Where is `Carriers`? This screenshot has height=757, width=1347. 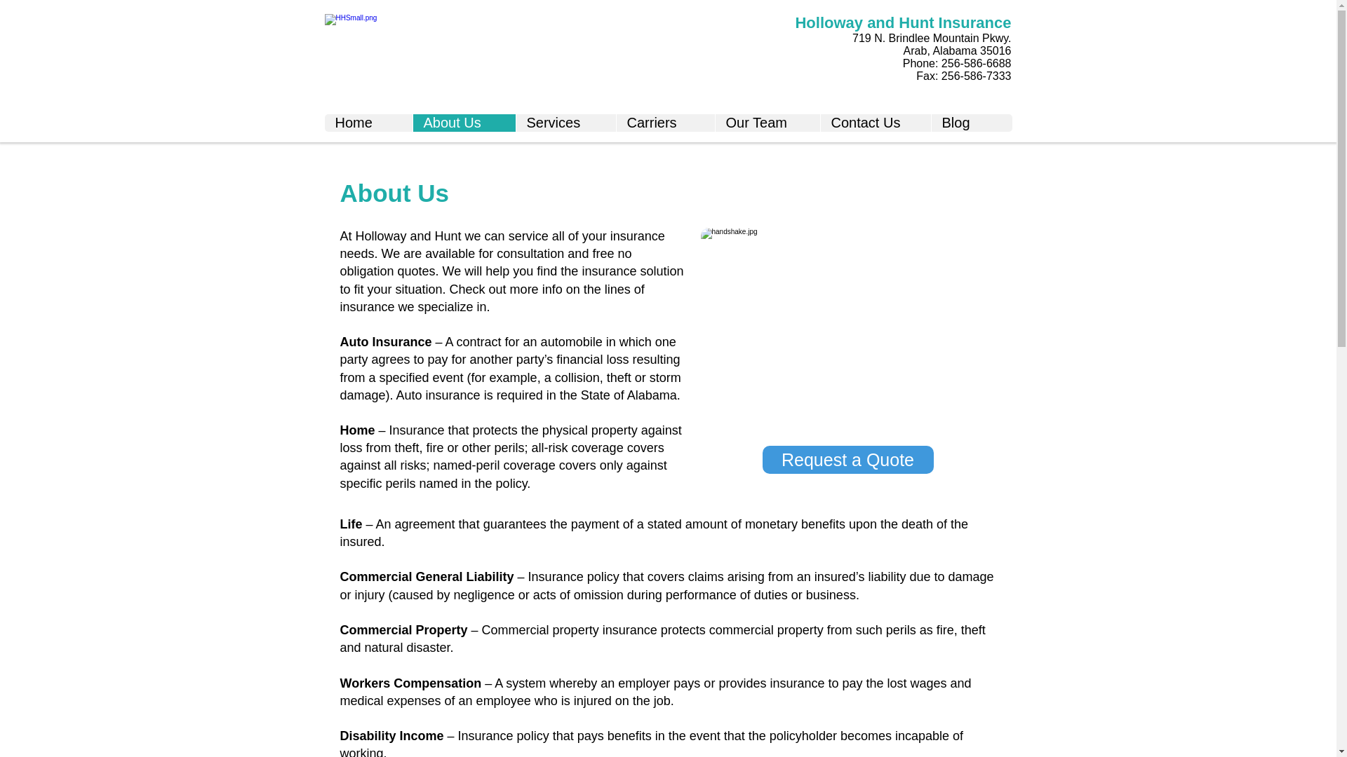
Carriers is located at coordinates (665, 123).